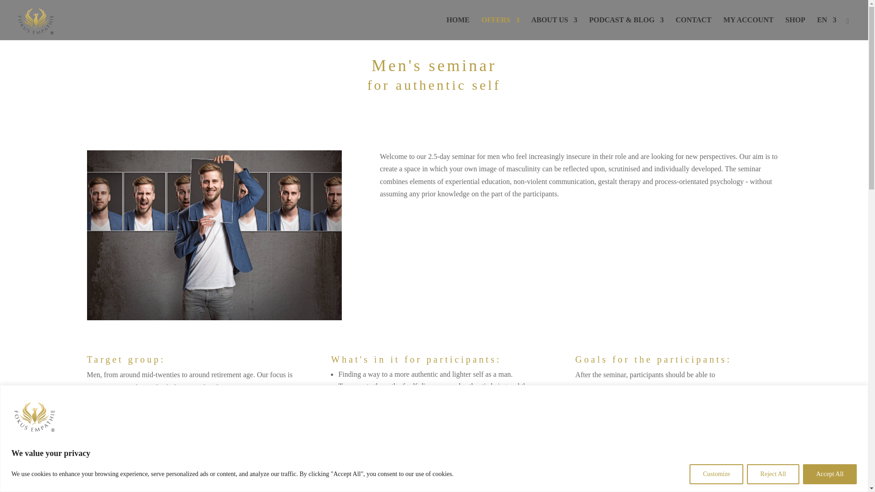 Image resolution: width=875 pixels, height=492 pixels. I want to click on Accept All, so click(829, 474).